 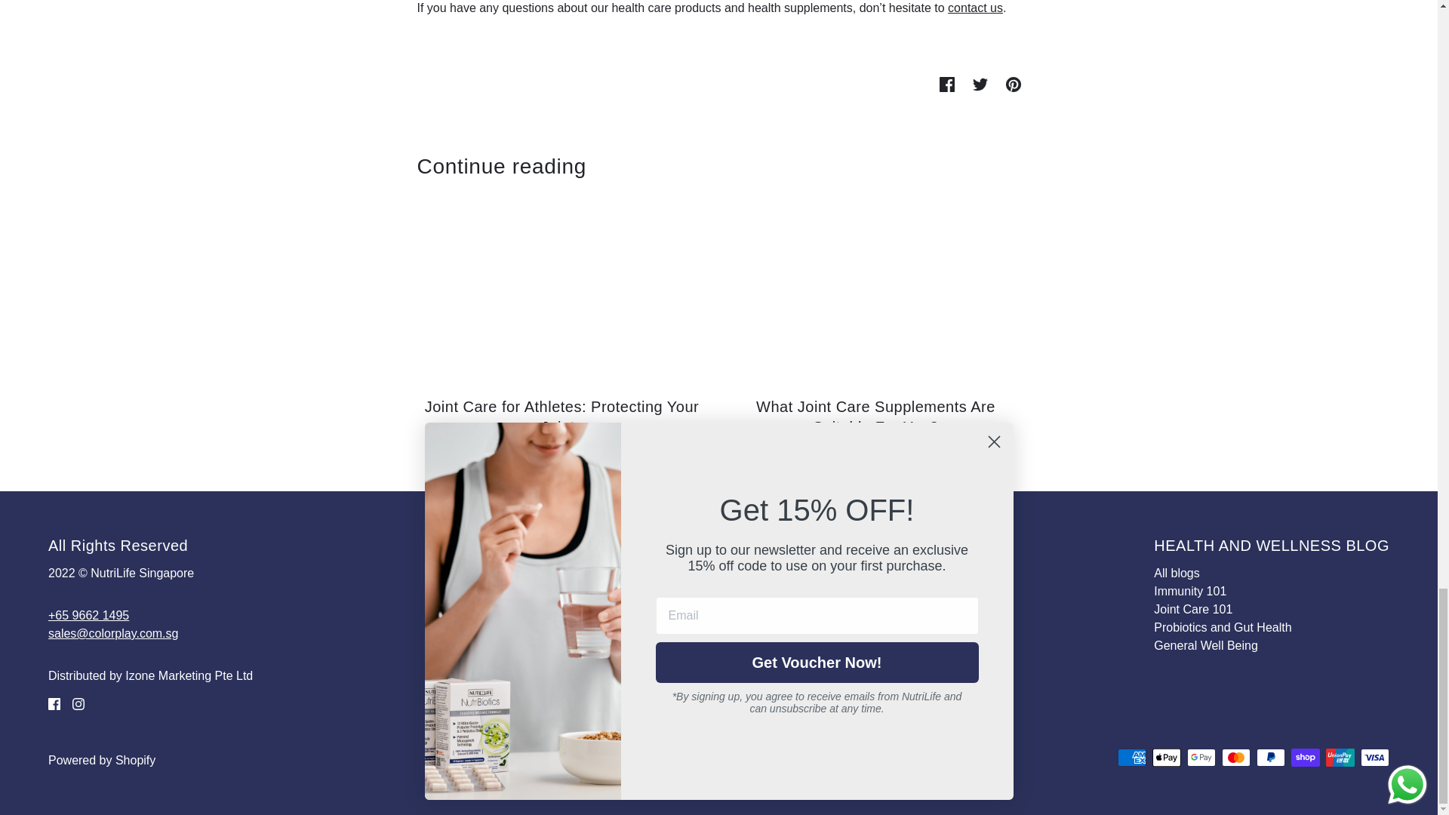 What do you see at coordinates (743, 610) in the screenshot?
I see `Shipping and Returns` at bounding box center [743, 610].